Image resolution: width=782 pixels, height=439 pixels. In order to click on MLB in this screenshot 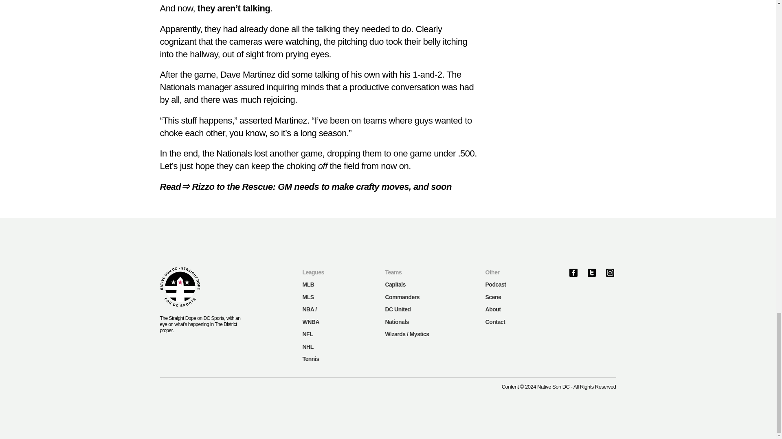, I will do `click(308, 285)`.